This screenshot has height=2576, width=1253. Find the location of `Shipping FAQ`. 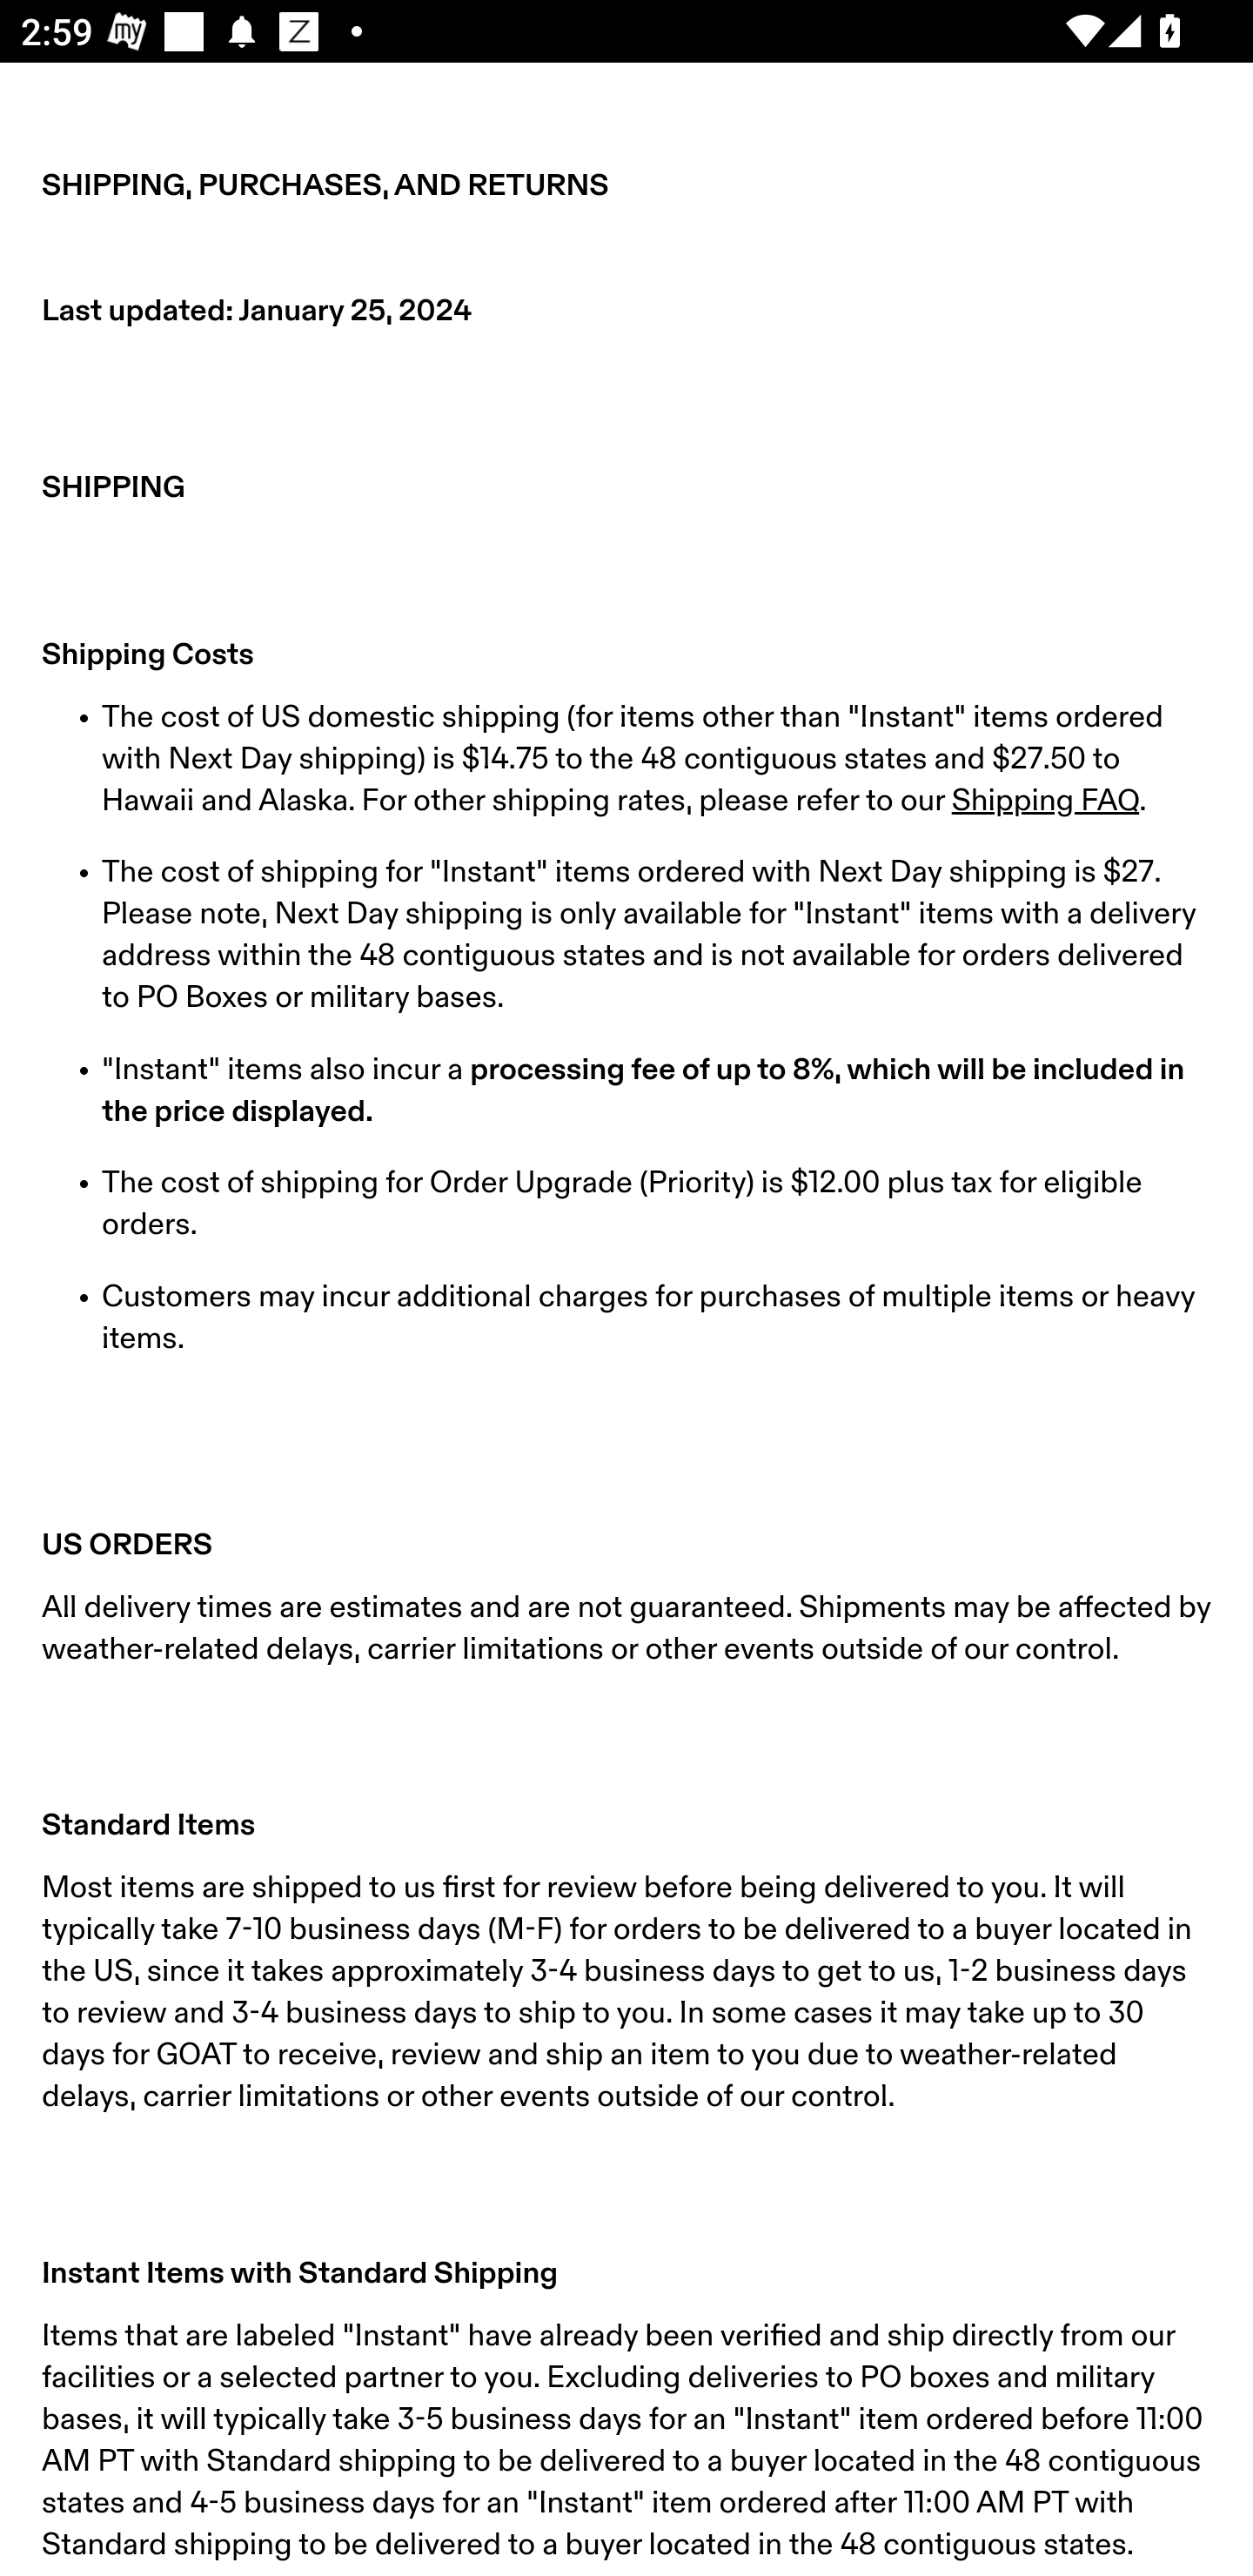

Shipping FAQ is located at coordinates (1044, 801).